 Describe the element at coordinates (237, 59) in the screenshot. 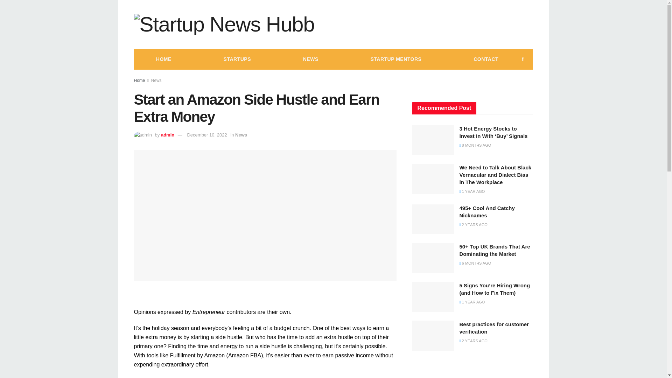

I see `STARTUPS` at that location.